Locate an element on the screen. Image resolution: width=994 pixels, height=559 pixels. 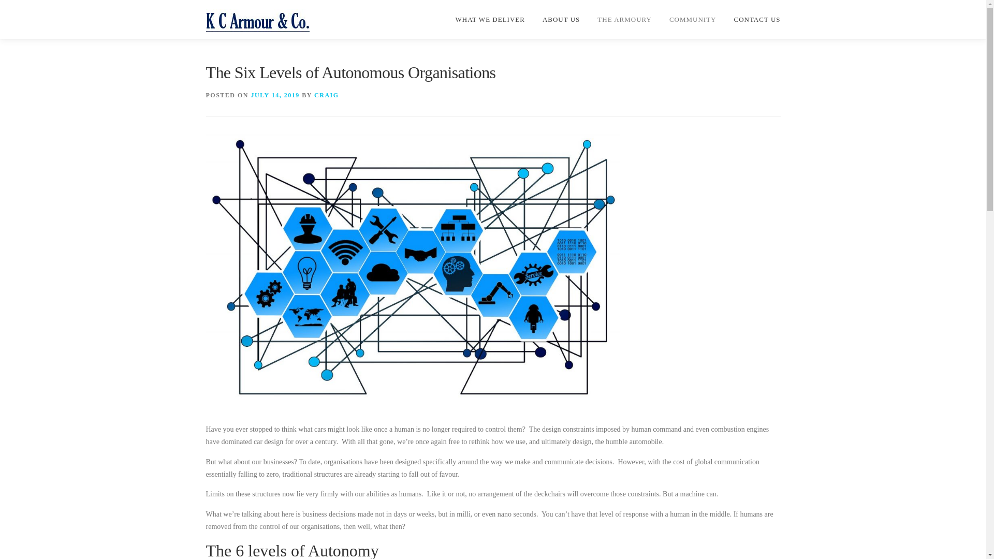
THE ARMOURY is located at coordinates (624, 20).